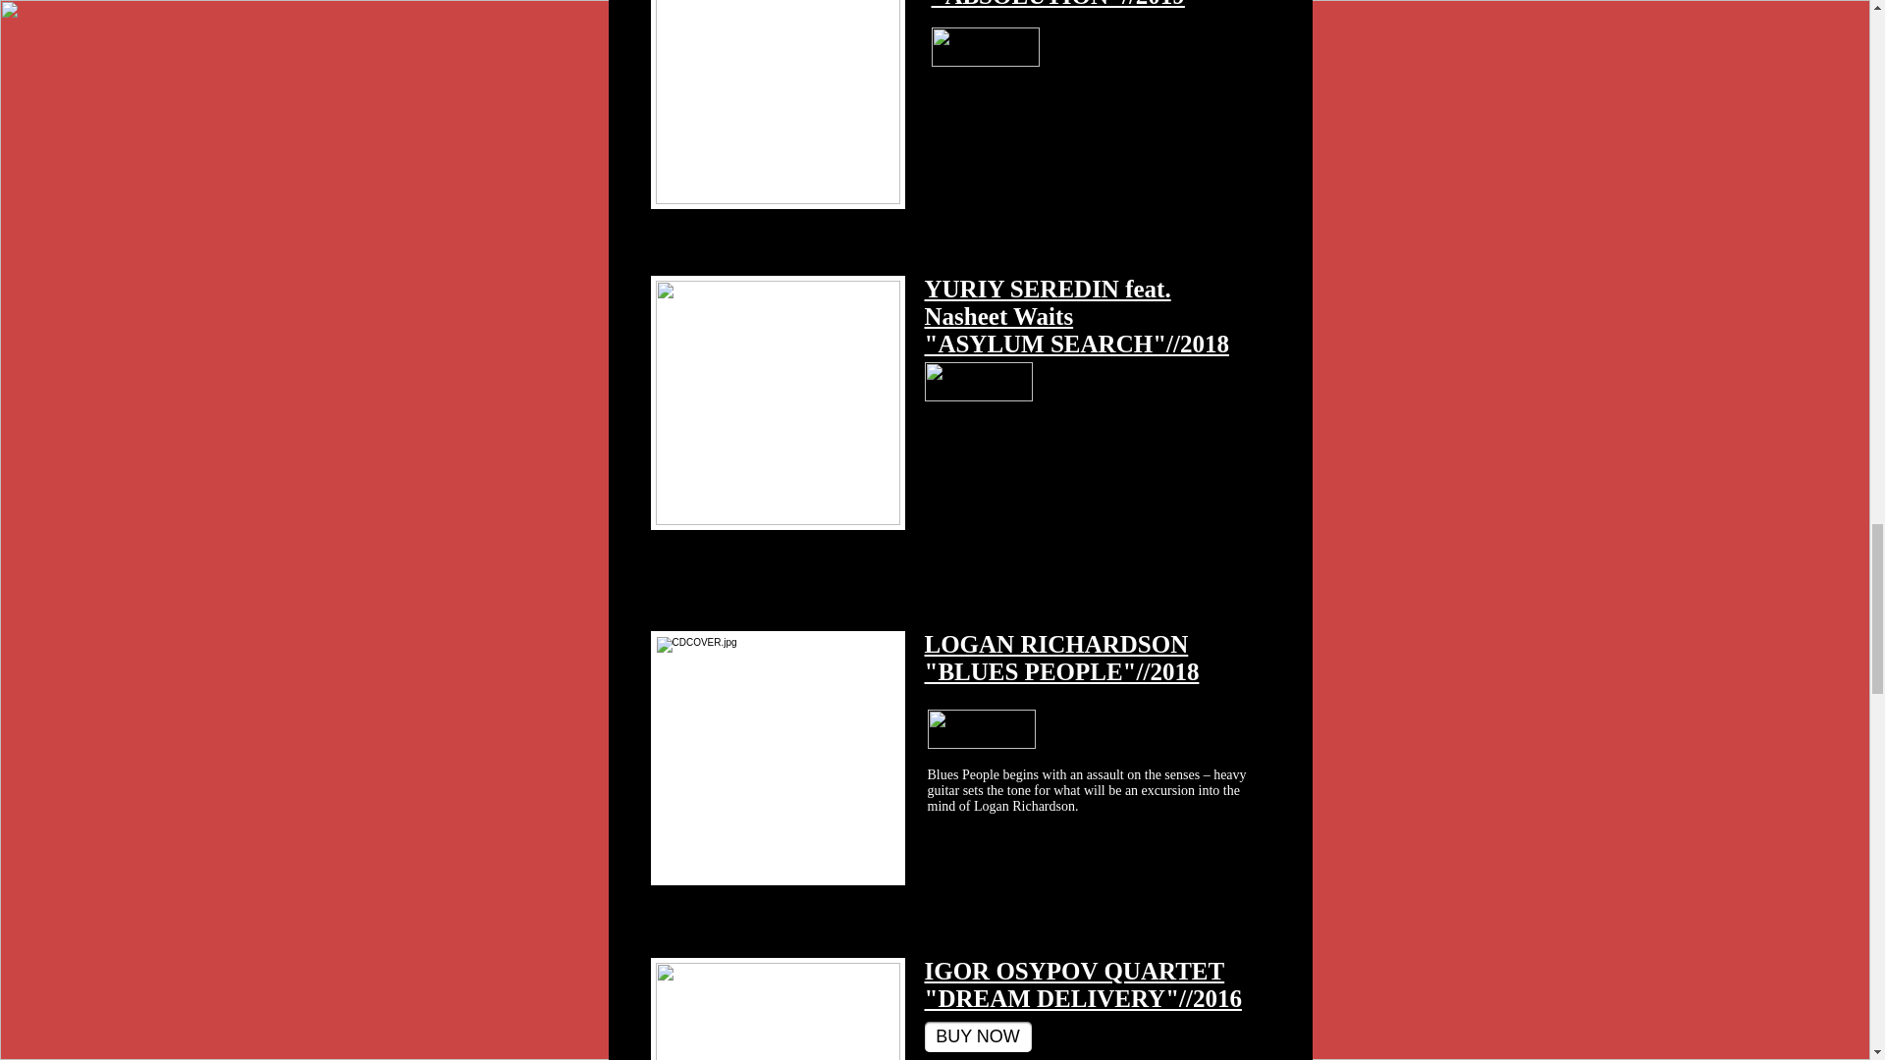 The image size is (1885, 1060). I want to click on BUY NOW, so click(978, 1036).